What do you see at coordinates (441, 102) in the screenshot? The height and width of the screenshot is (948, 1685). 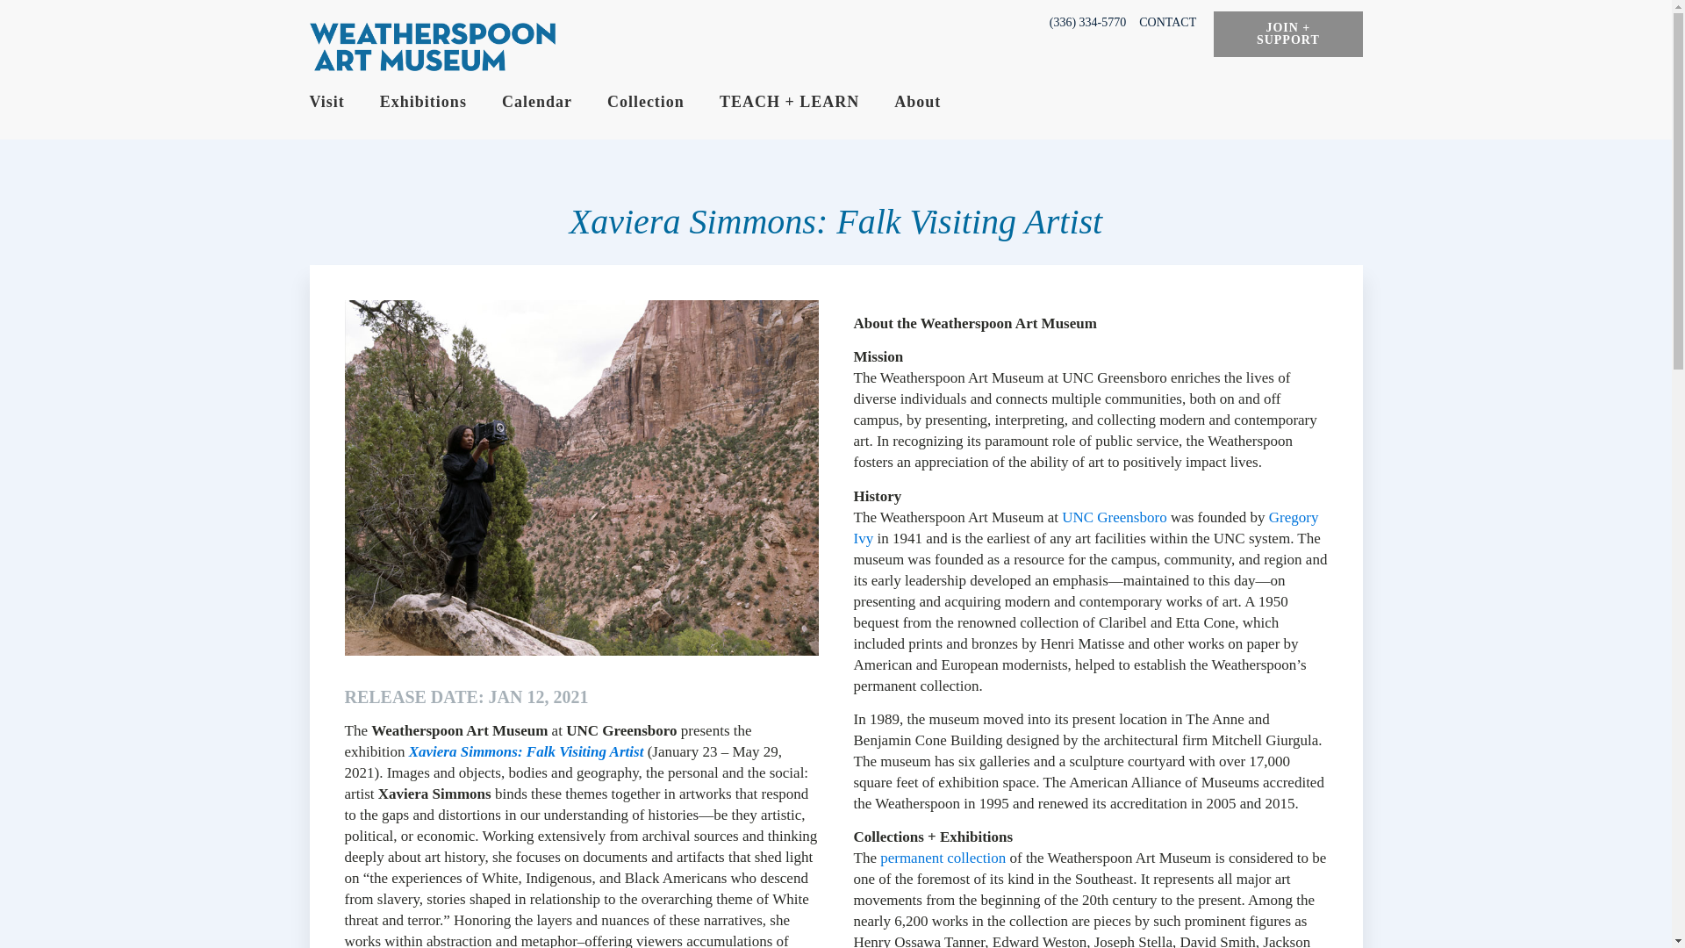 I see `Exhibitions` at bounding box center [441, 102].